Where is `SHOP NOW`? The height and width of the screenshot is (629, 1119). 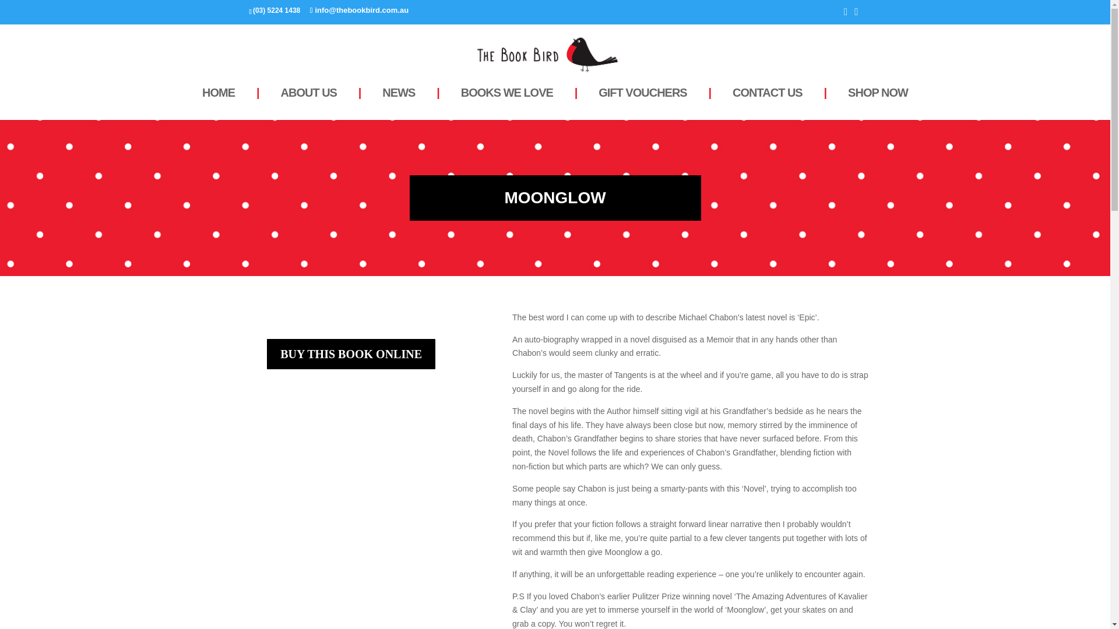 SHOP NOW is located at coordinates (878, 101).